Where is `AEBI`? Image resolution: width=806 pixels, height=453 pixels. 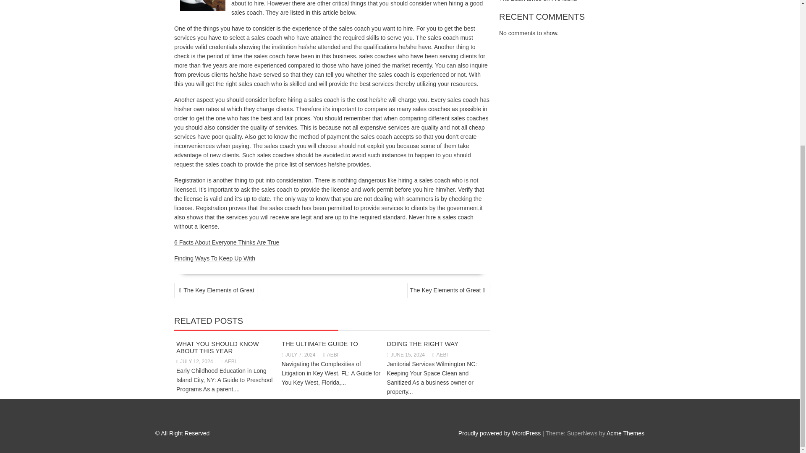 AEBI is located at coordinates (228, 362).